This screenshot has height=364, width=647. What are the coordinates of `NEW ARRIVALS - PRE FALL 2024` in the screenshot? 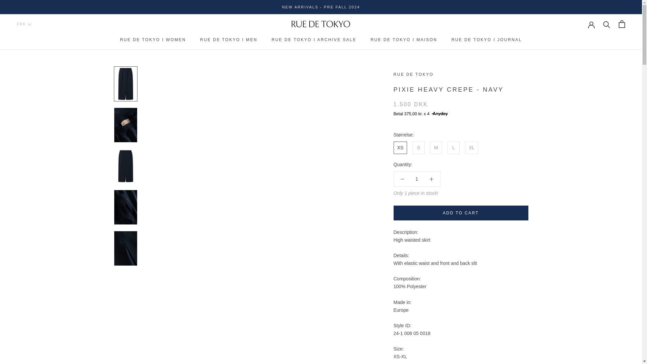 It's located at (321, 7).